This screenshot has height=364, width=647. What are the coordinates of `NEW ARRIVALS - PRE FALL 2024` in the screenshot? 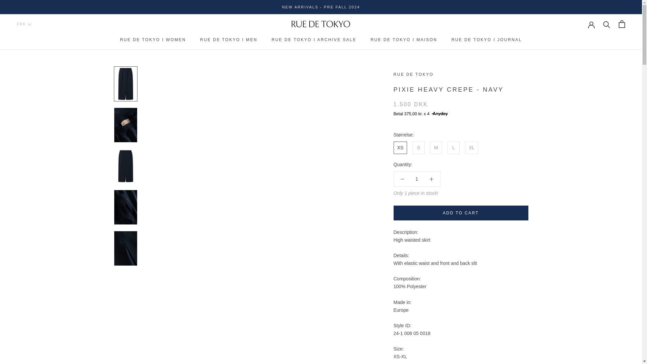 It's located at (321, 7).